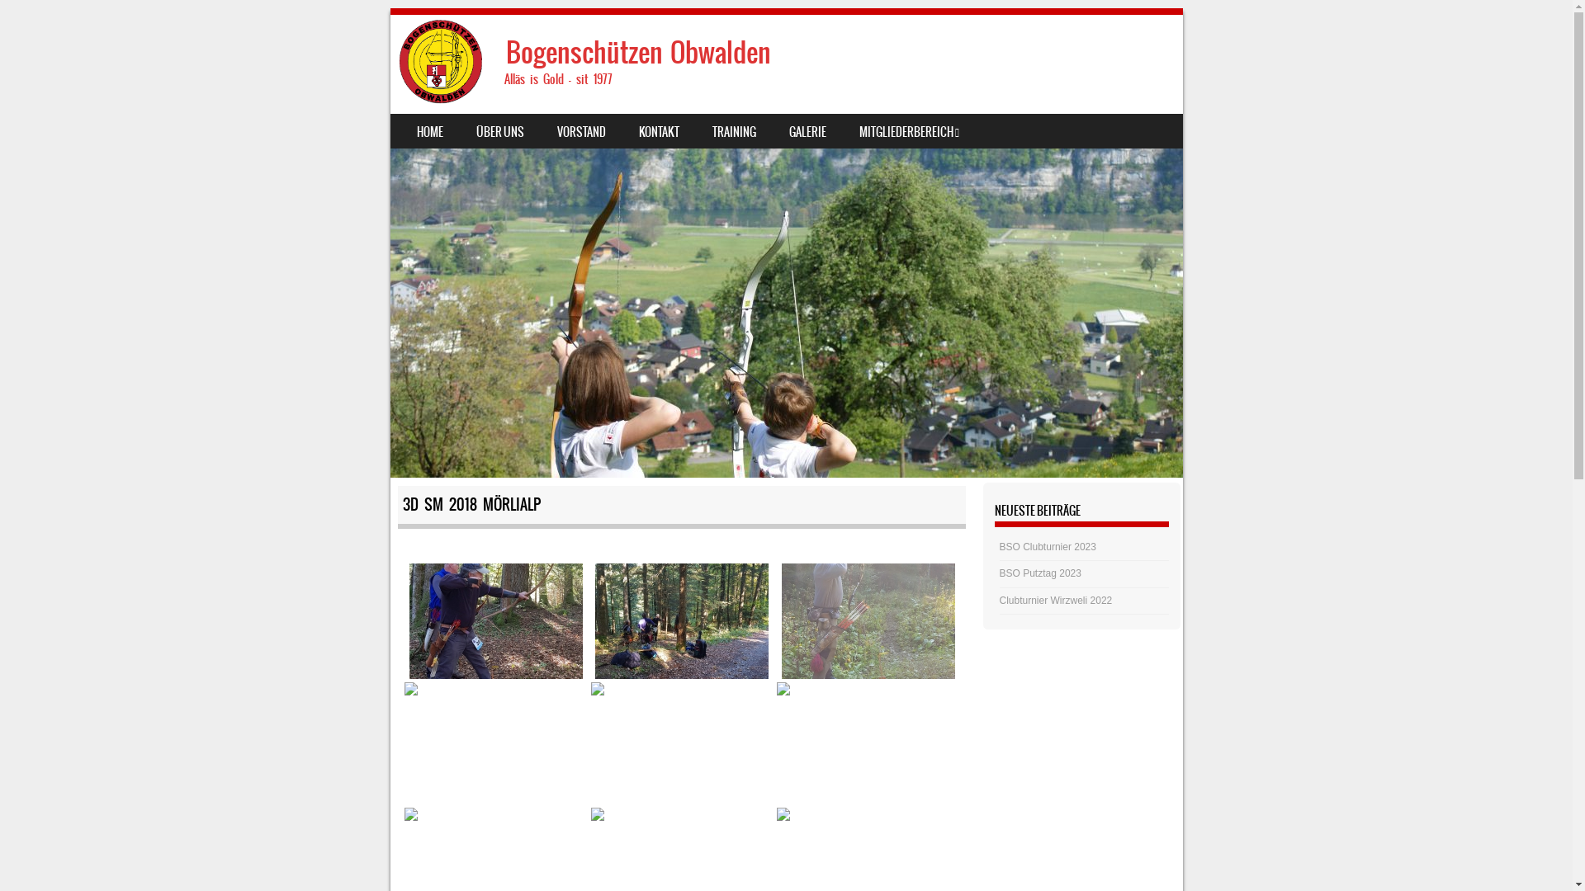  Describe the element at coordinates (682, 743) in the screenshot. I see `20180930_115337` at that location.